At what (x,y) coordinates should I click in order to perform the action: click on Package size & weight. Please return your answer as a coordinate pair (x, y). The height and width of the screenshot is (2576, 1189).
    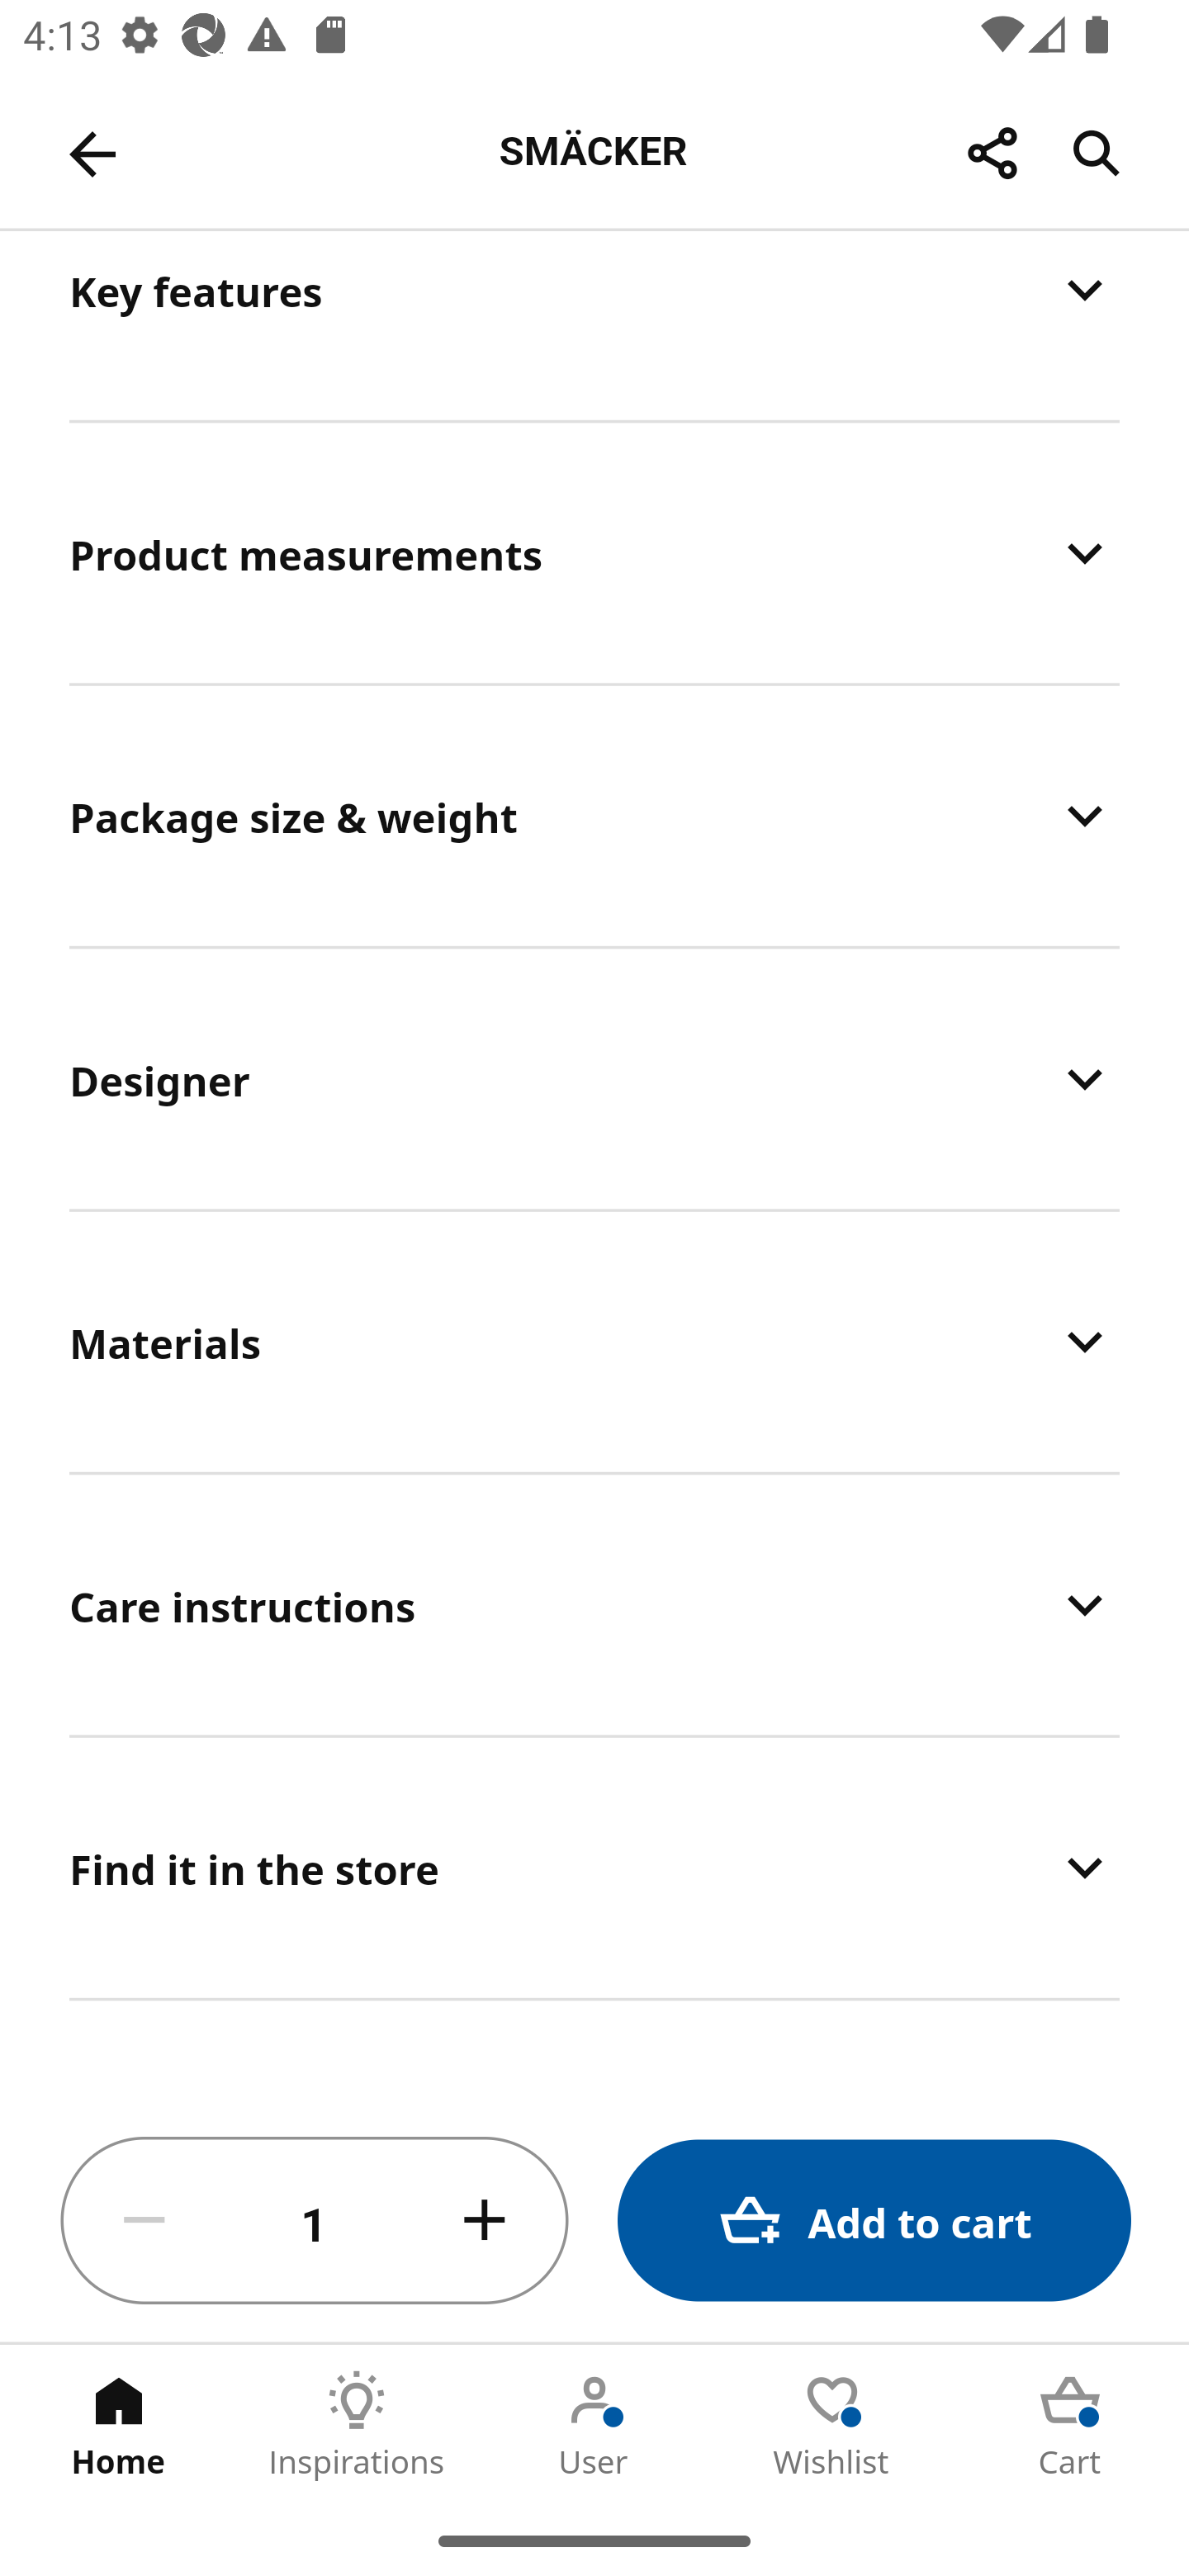
    Looking at the image, I should click on (594, 815).